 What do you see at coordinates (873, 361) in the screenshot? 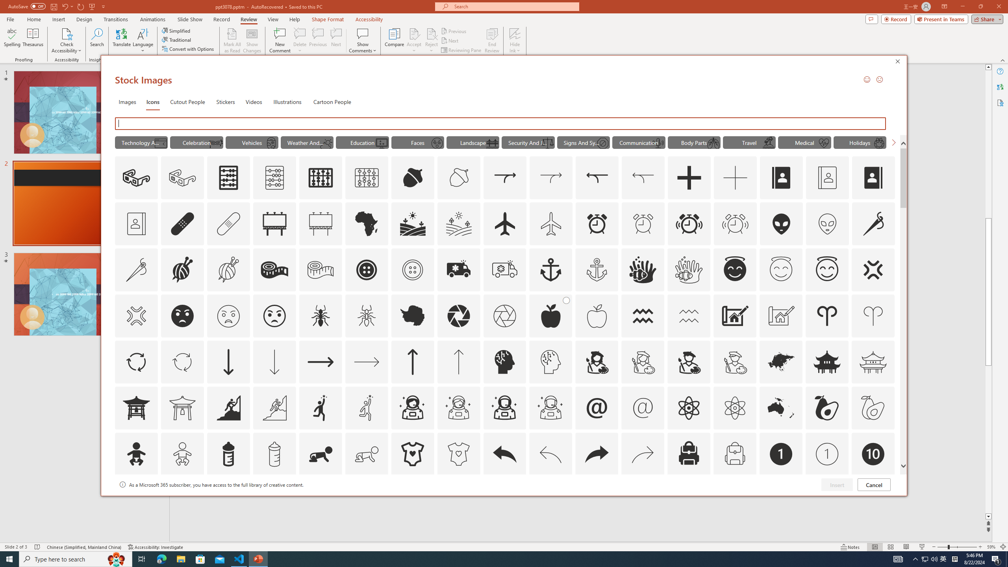
I see `AutomationID: Icons_AsianTemple_M` at bounding box center [873, 361].